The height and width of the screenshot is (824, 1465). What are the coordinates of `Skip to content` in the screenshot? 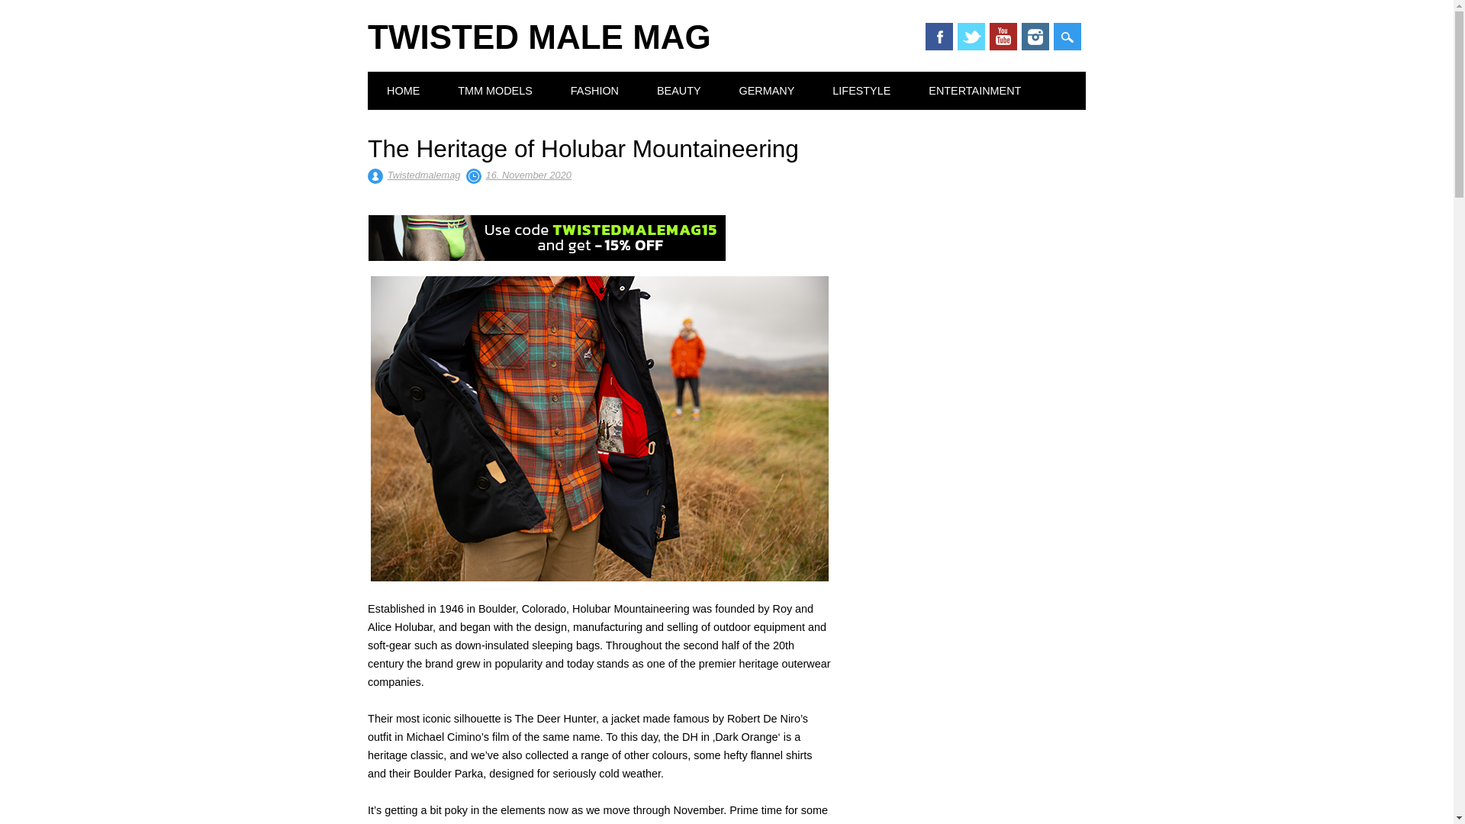 It's located at (404, 81).